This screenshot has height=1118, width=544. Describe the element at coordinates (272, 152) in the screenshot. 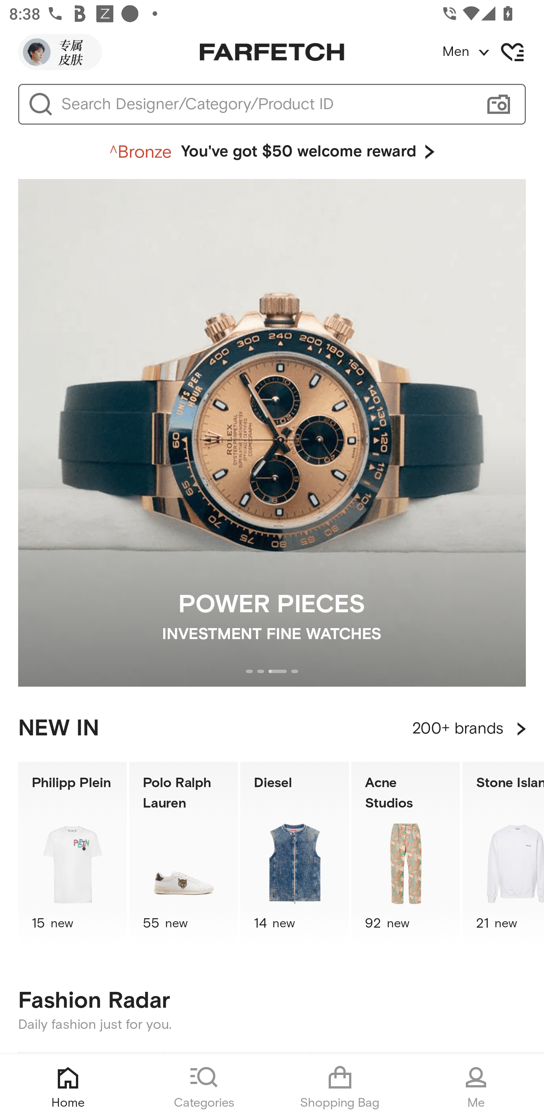

I see `You've got $50 welcome reward` at that location.